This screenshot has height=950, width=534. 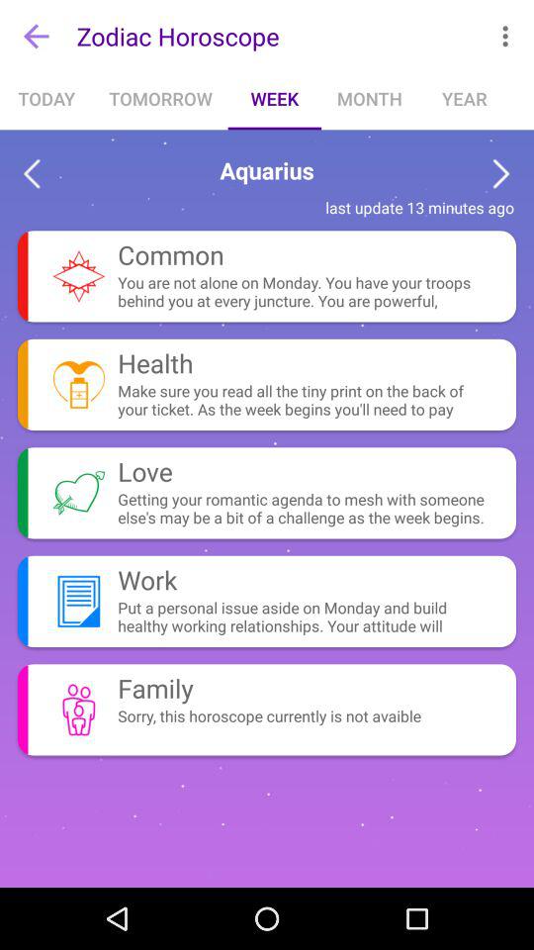 I want to click on choose the item above the today item, so click(x=36, y=36).